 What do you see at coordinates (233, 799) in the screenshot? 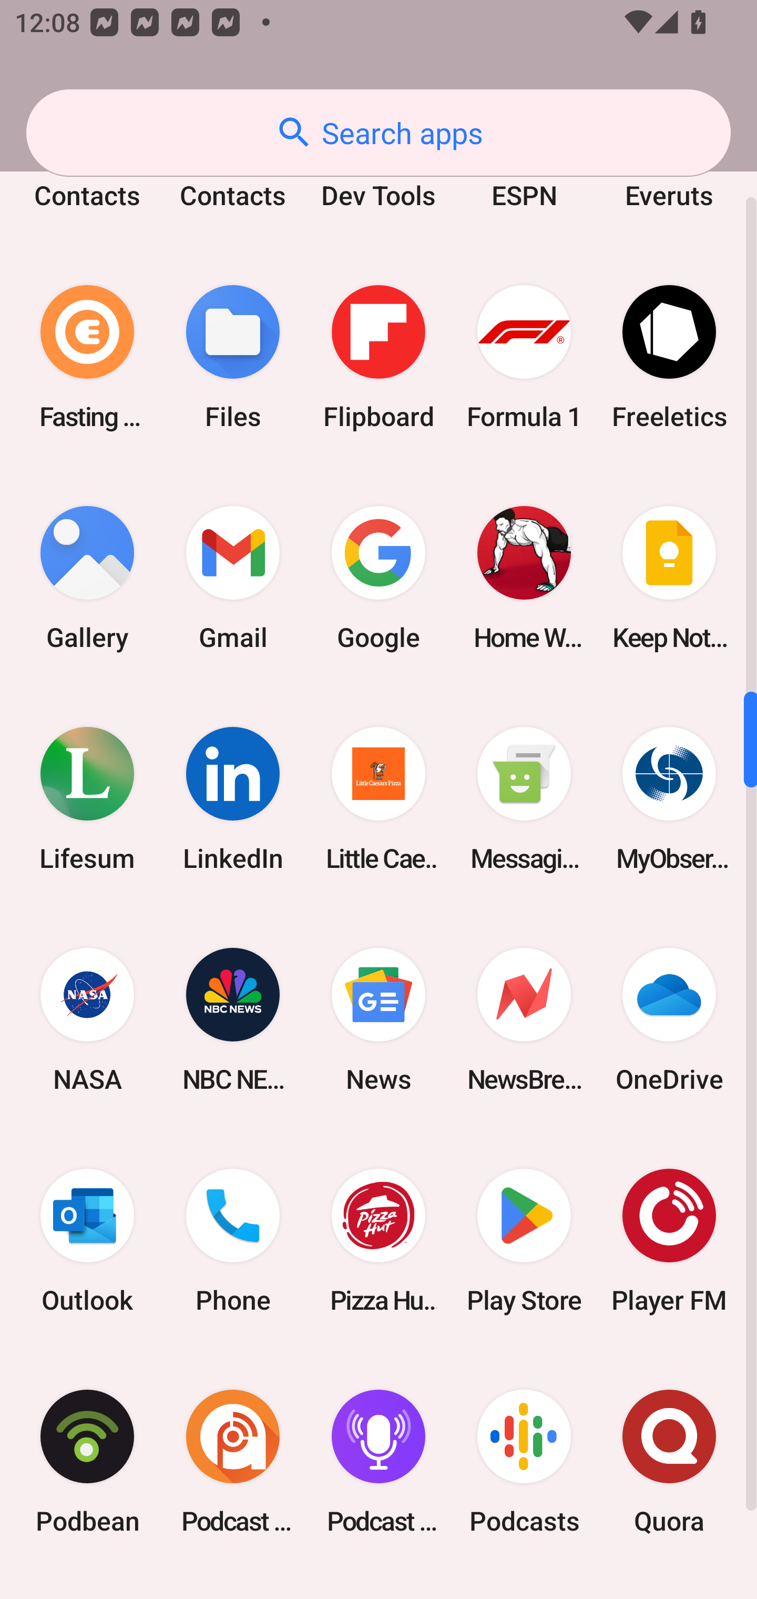
I see `LinkedIn` at bounding box center [233, 799].